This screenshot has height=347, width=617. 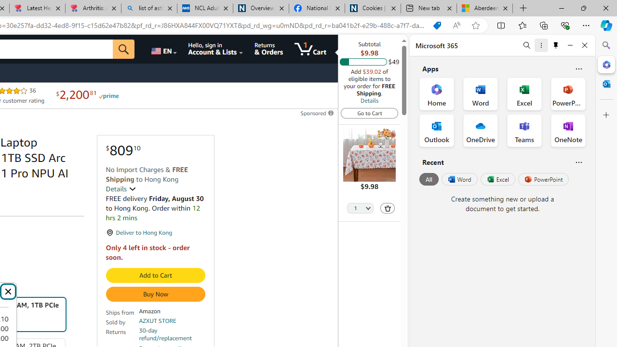 I want to click on Excel, so click(x=497, y=179).